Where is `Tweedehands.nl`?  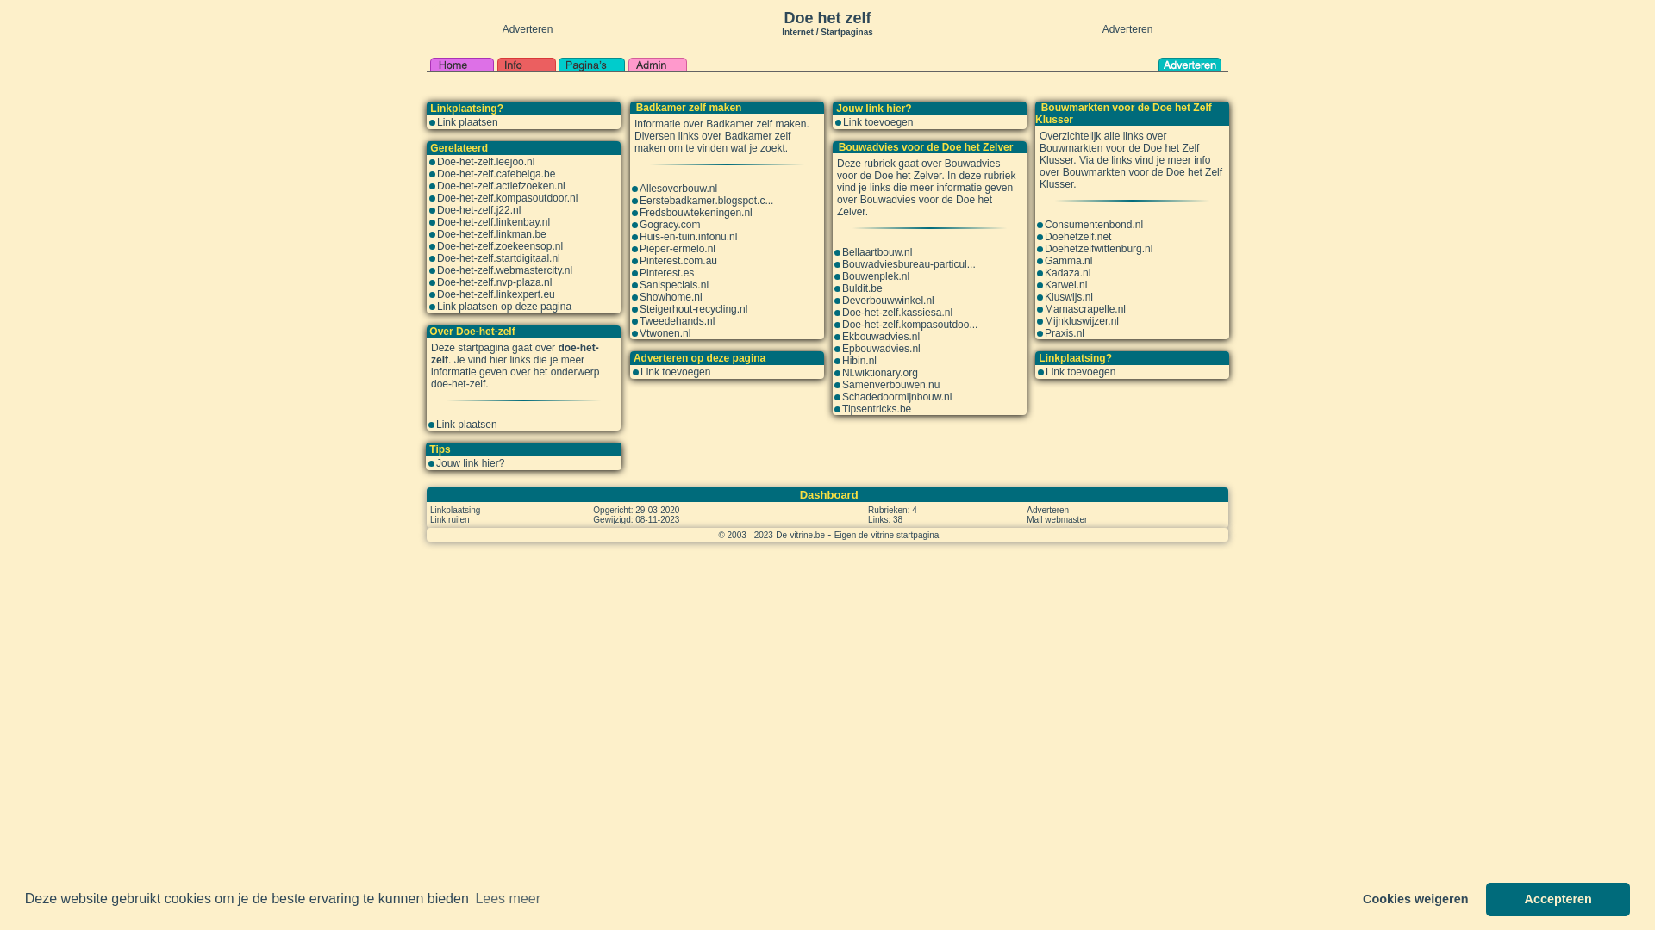
Tweedehands.nl is located at coordinates (678, 321).